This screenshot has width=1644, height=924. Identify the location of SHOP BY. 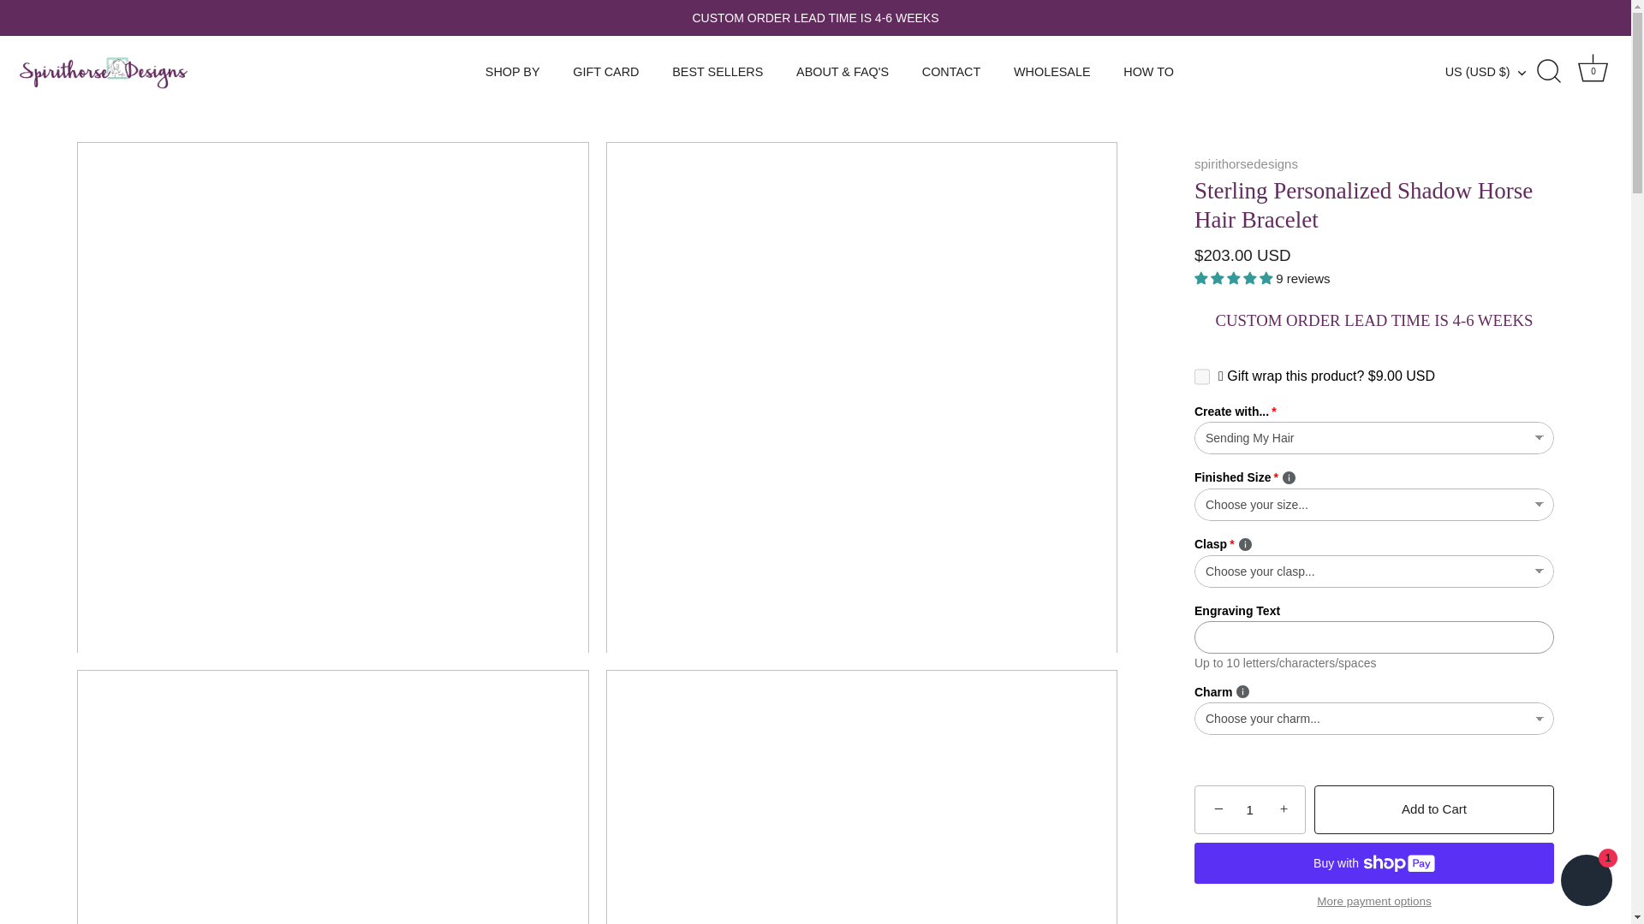
(512, 72).